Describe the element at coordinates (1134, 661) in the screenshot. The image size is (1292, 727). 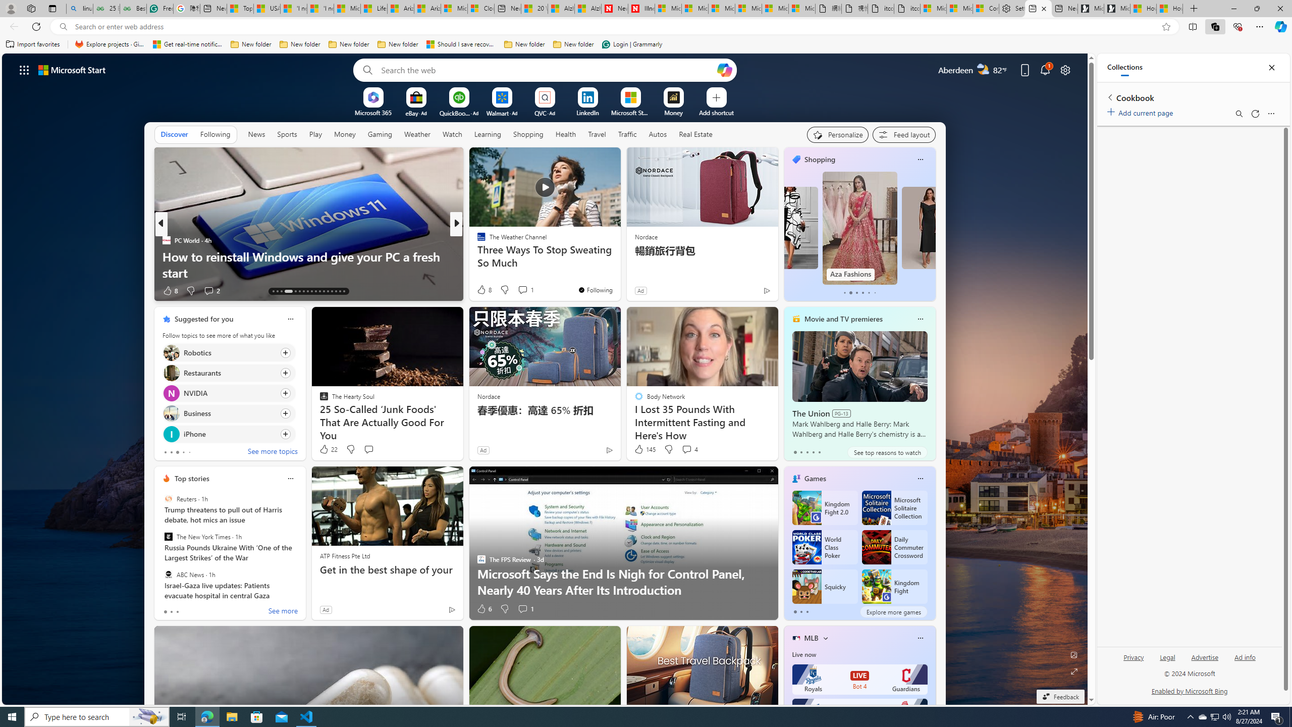
I see `Privacy` at that location.